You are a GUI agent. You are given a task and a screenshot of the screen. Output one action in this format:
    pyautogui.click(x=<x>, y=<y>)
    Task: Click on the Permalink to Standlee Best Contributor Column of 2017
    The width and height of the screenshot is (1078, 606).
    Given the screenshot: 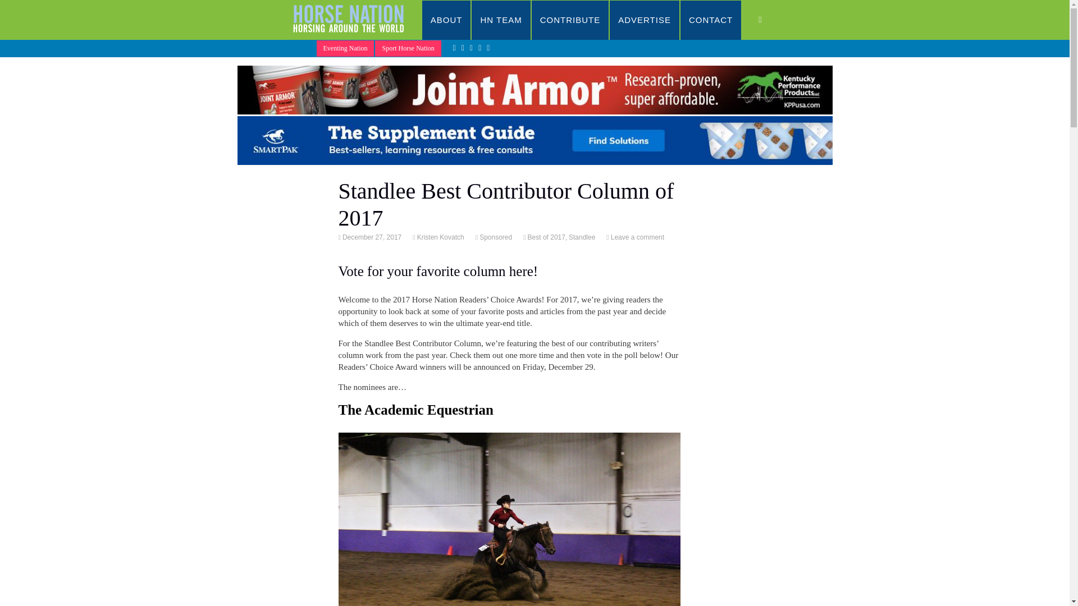 What is the action you would take?
    pyautogui.click(x=371, y=237)
    